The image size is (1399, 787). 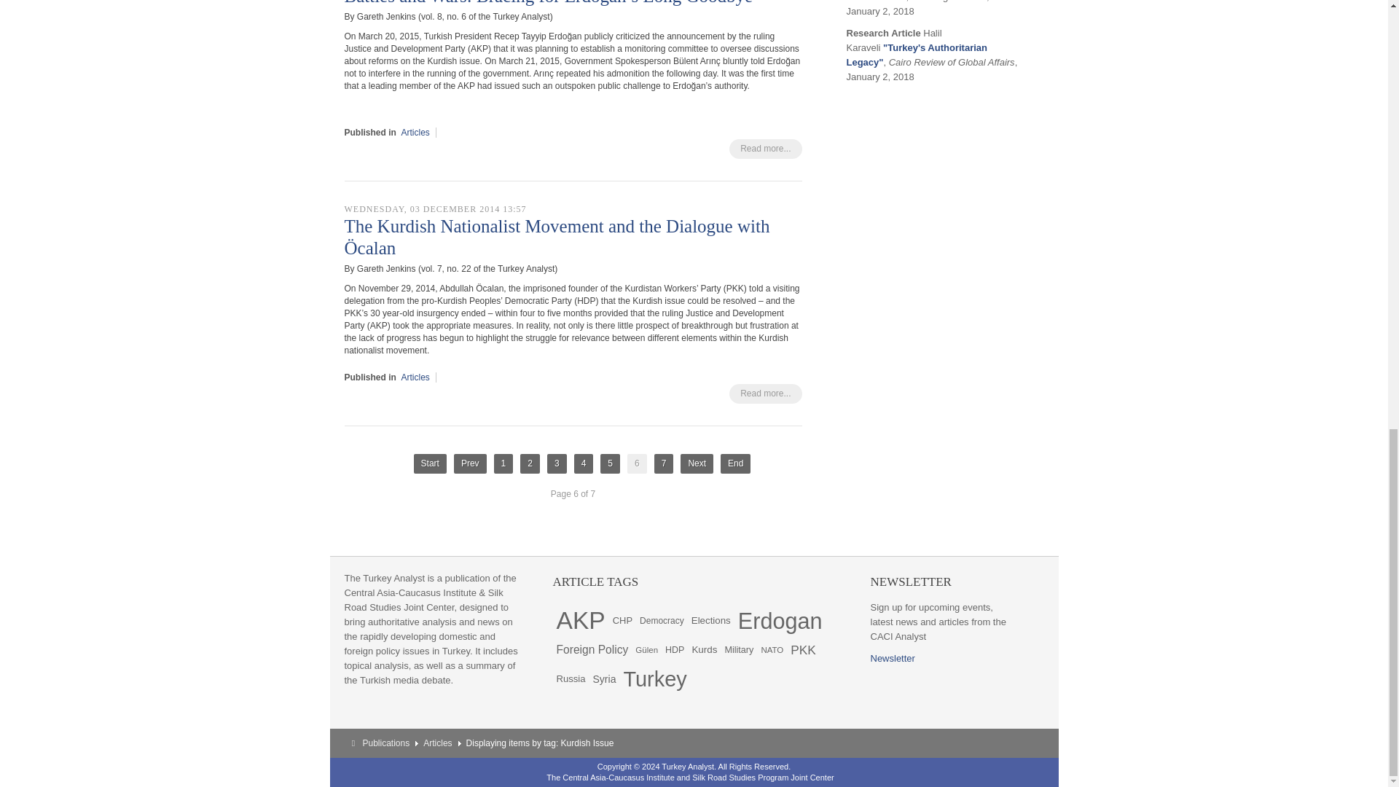 I want to click on 31 items tagged with Democracy, so click(x=662, y=620).